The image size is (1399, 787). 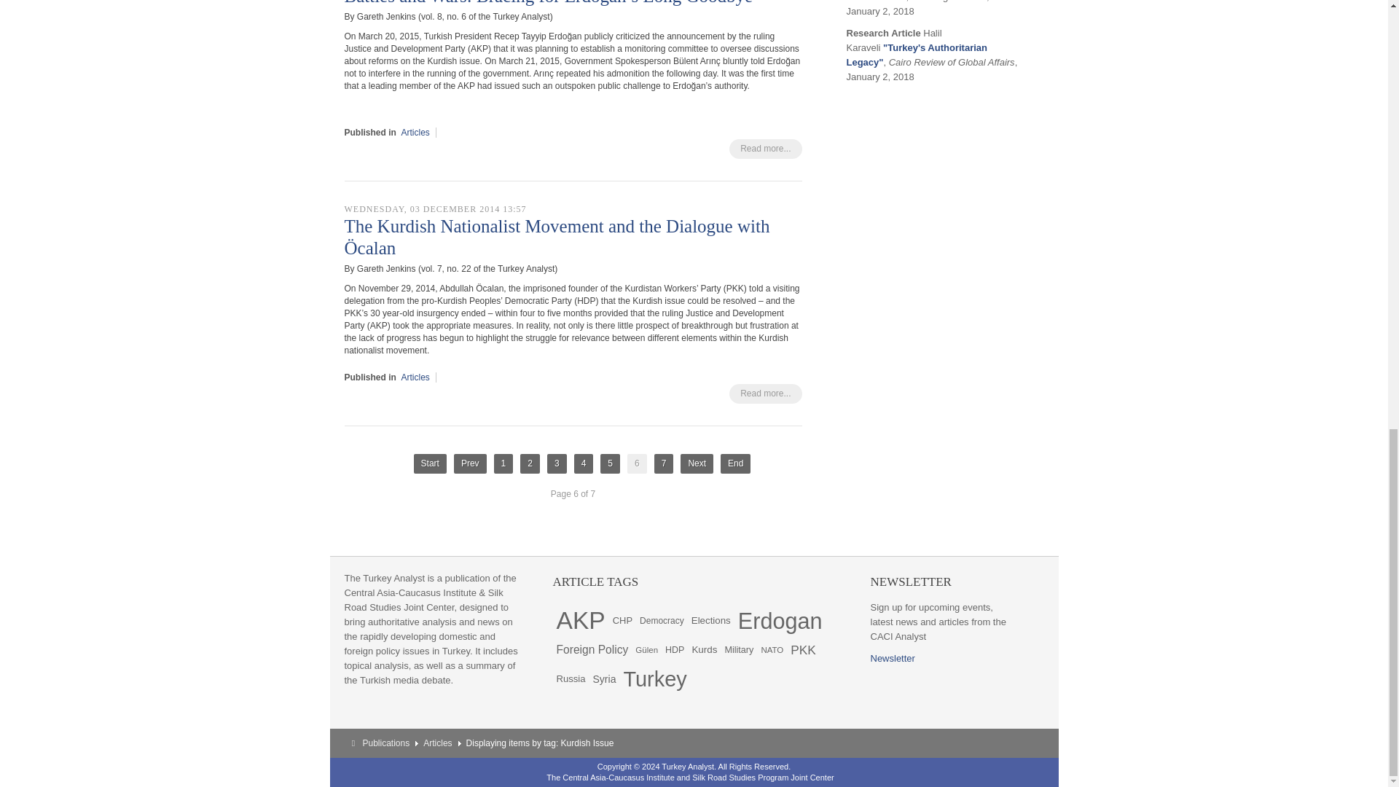 I want to click on 31 items tagged with Democracy, so click(x=662, y=620).